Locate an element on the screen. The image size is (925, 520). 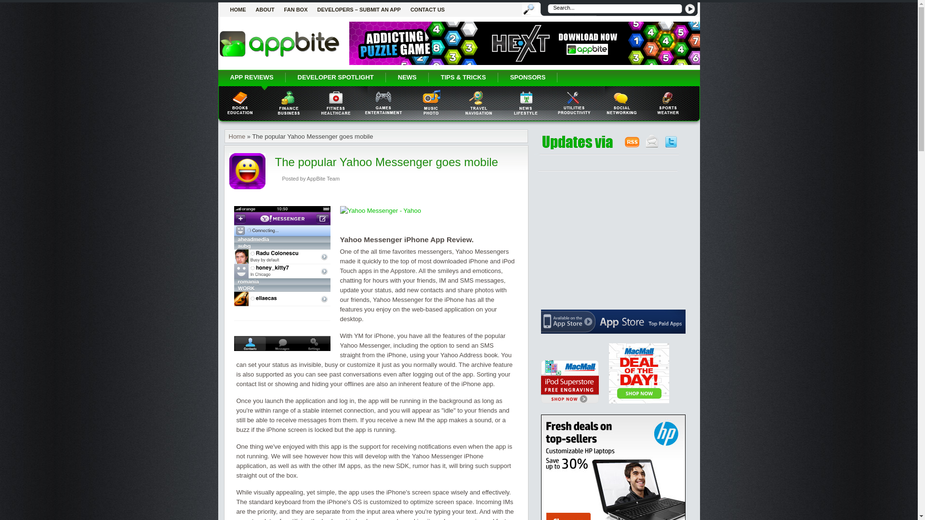
The popular Yahoo Messenger goes mobile is located at coordinates (386, 162).